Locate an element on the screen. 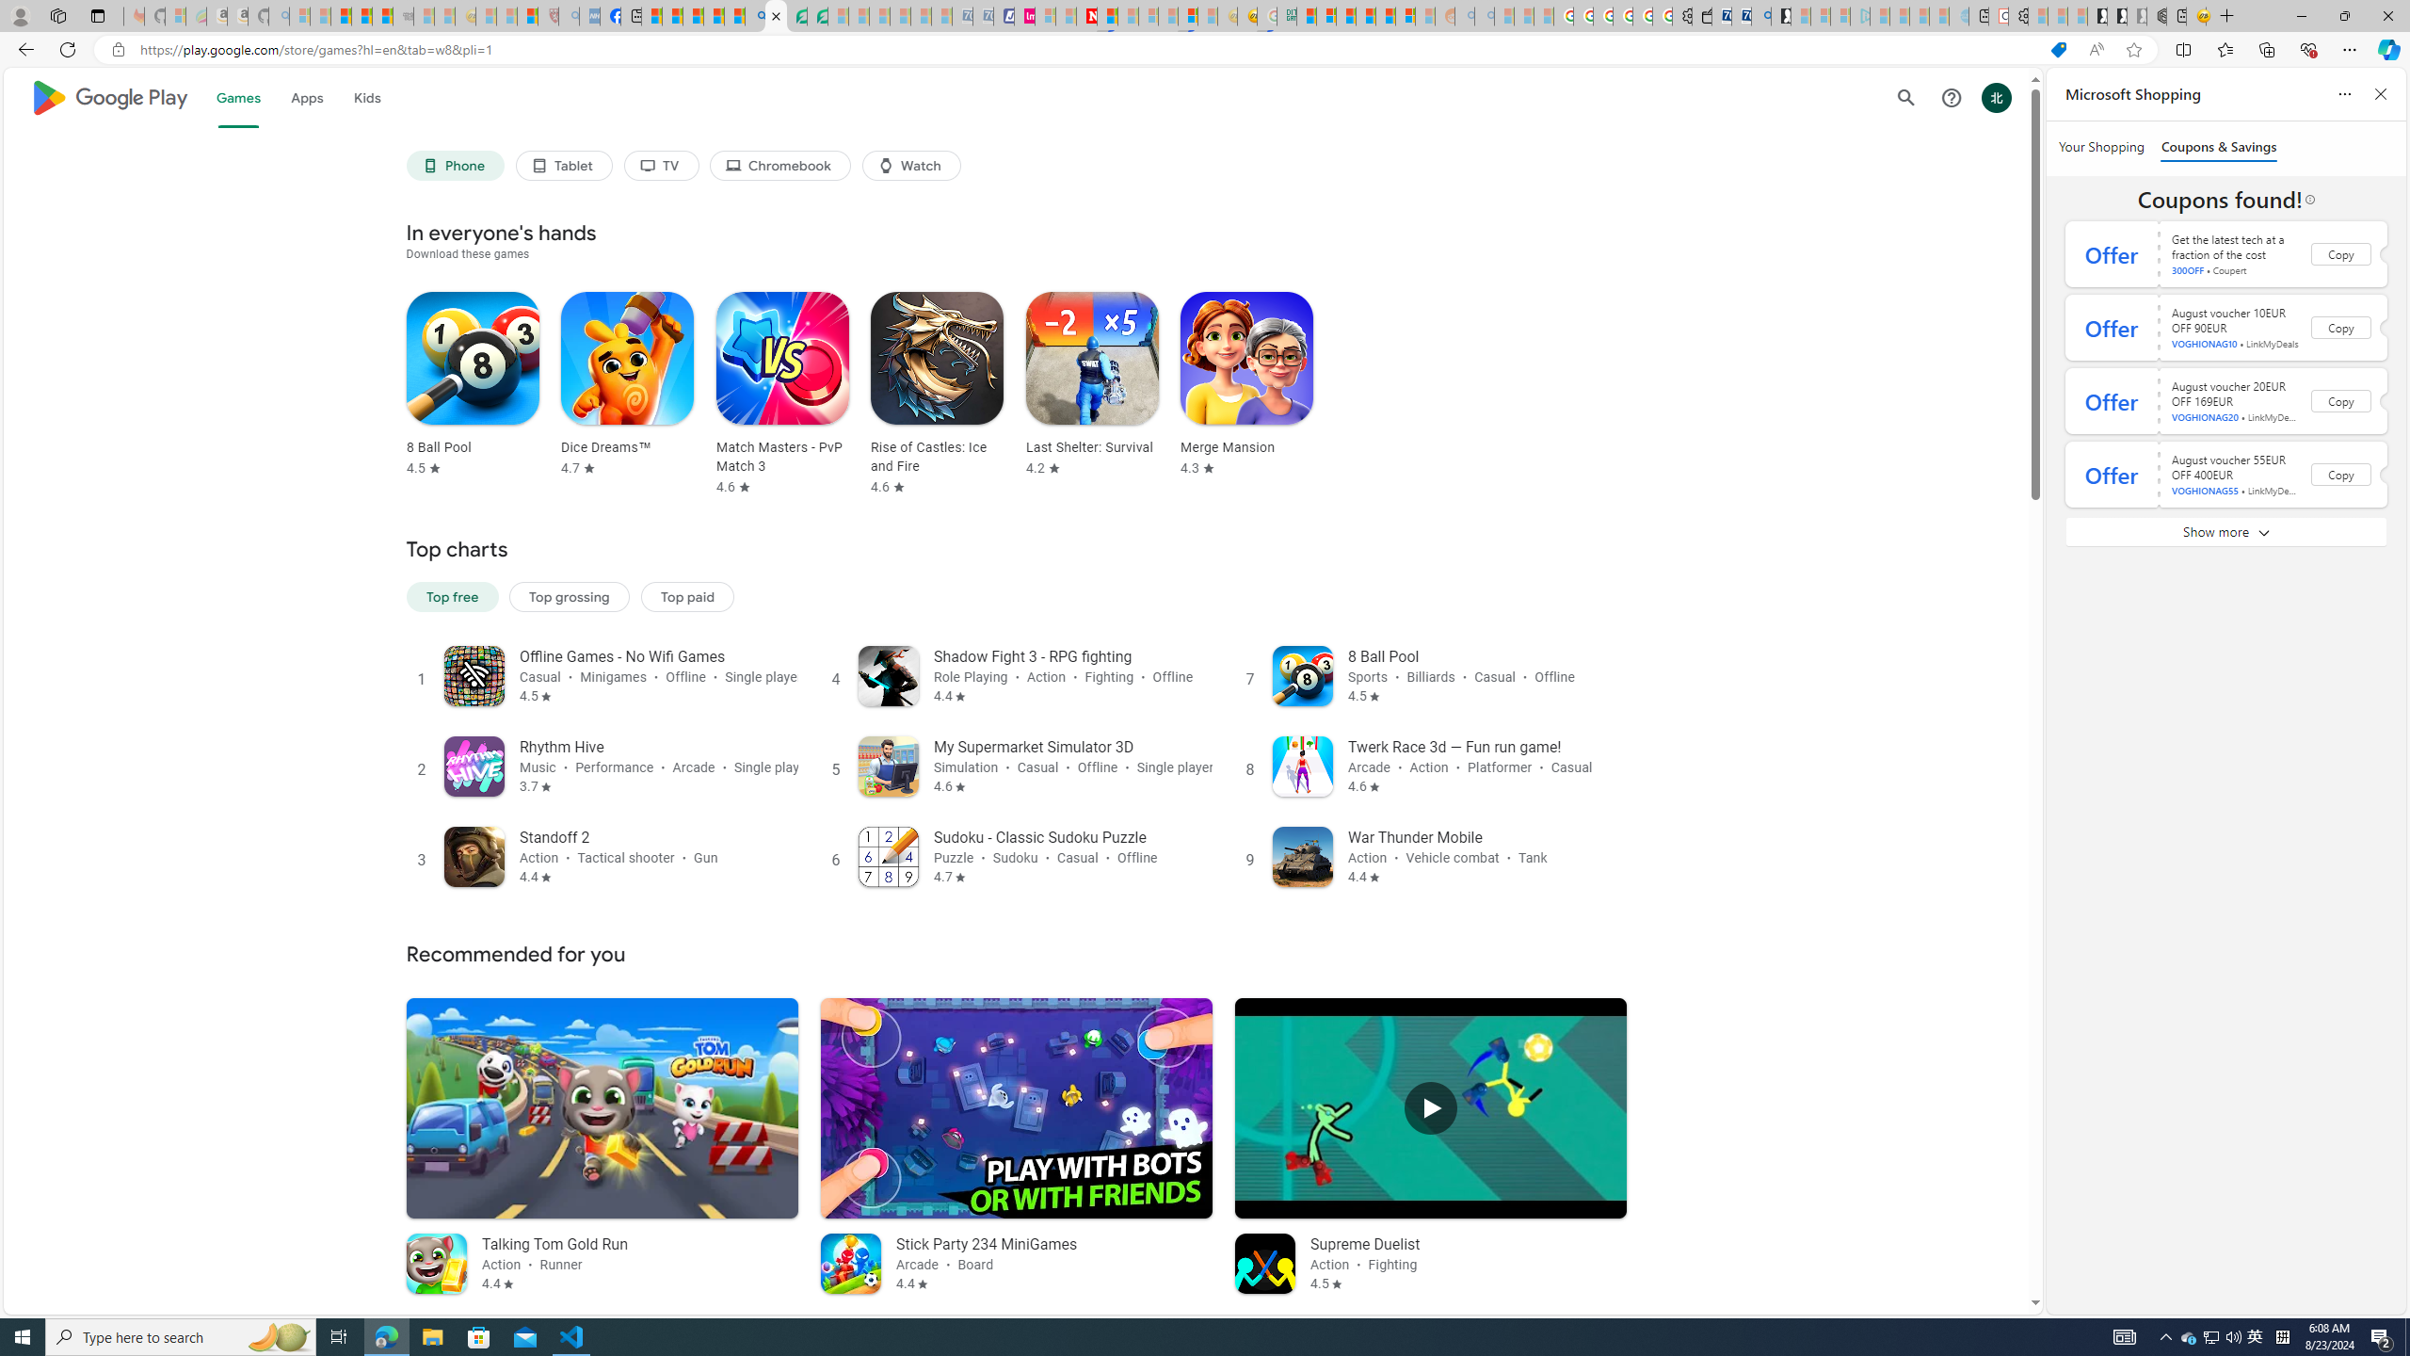 This screenshot has height=1356, width=2410. Kids is located at coordinates (365, 98).